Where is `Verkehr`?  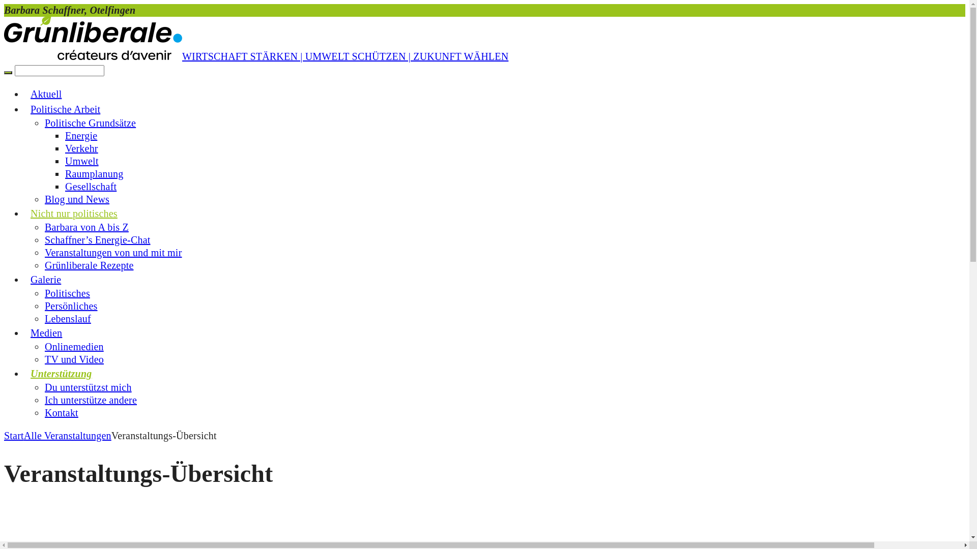 Verkehr is located at coordinates (81, 148).